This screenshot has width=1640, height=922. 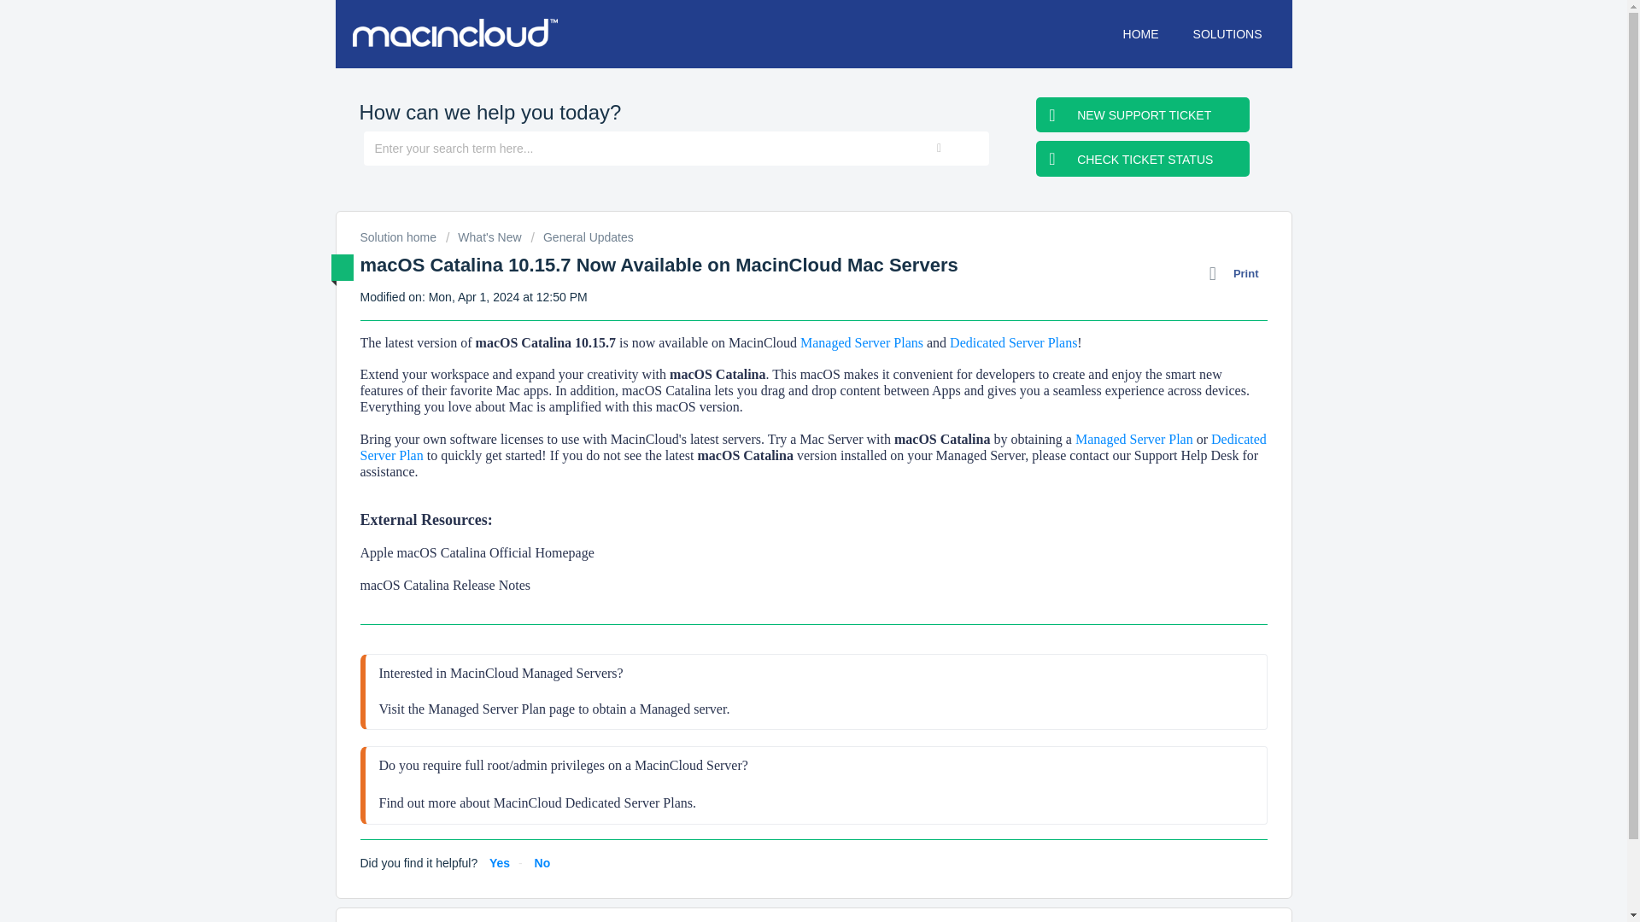 What do you see at coordinates (863, 343) in the screenshot?
I see `Managed Server Plans ` at bounding box center [863, 343].